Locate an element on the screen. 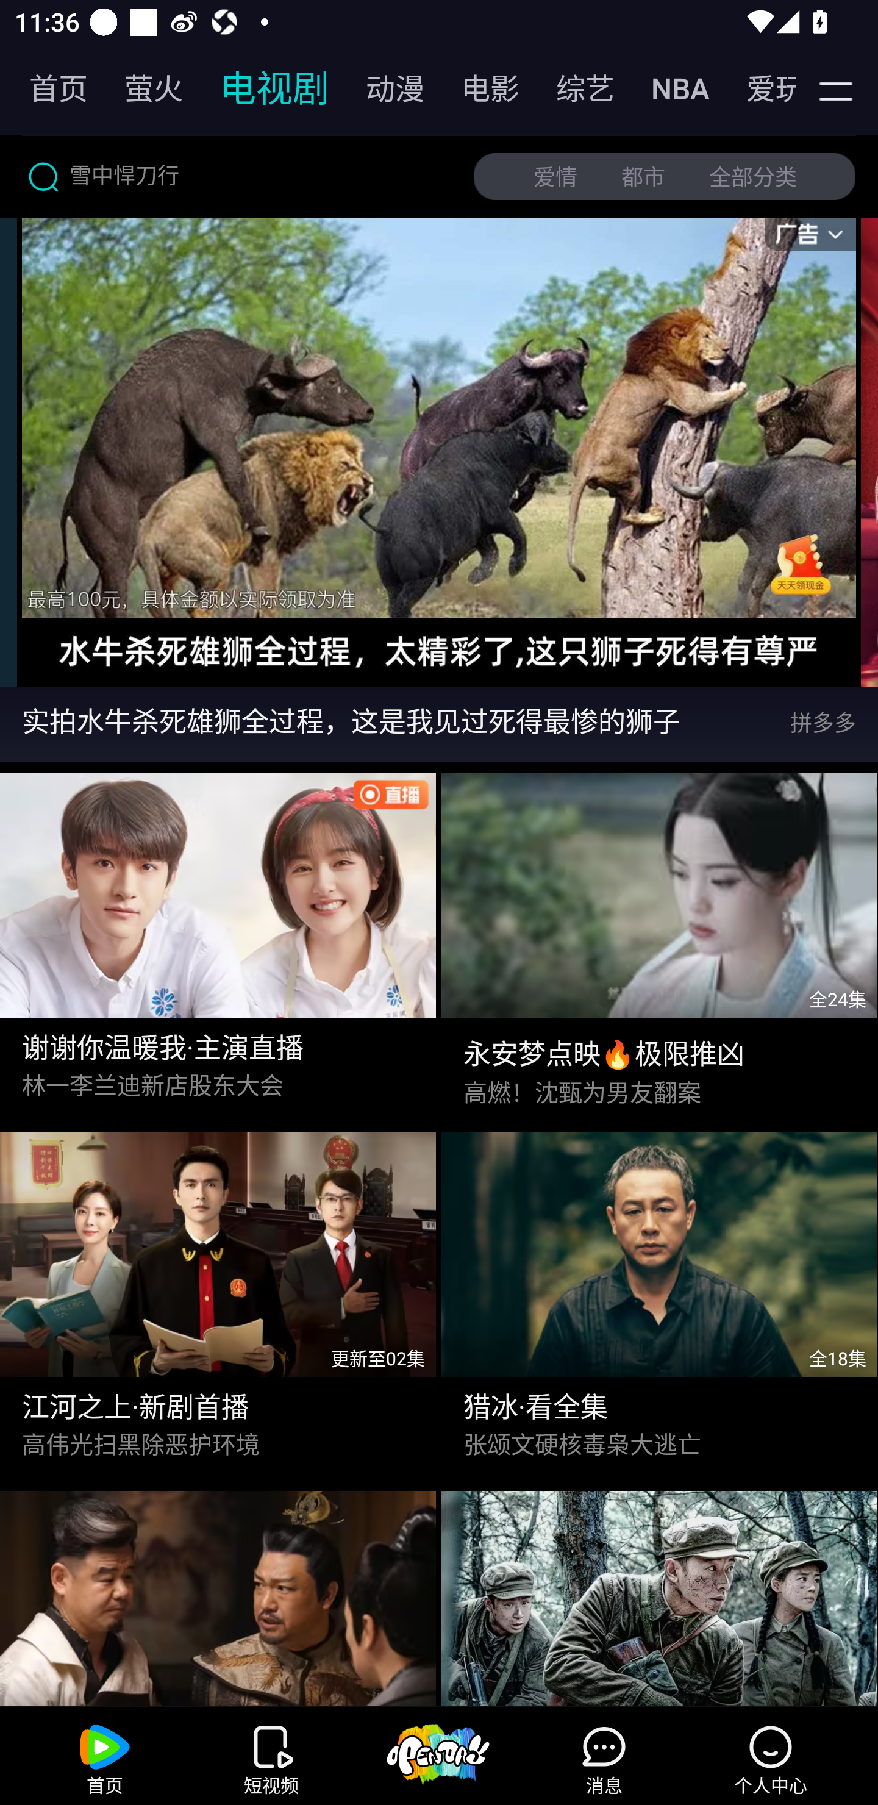  首页 is located at coordinates (48, 89).